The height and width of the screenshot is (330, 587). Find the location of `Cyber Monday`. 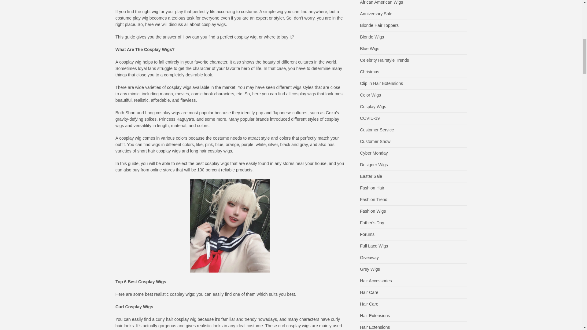

Cyber Monday is located at coordinates (374, 153).